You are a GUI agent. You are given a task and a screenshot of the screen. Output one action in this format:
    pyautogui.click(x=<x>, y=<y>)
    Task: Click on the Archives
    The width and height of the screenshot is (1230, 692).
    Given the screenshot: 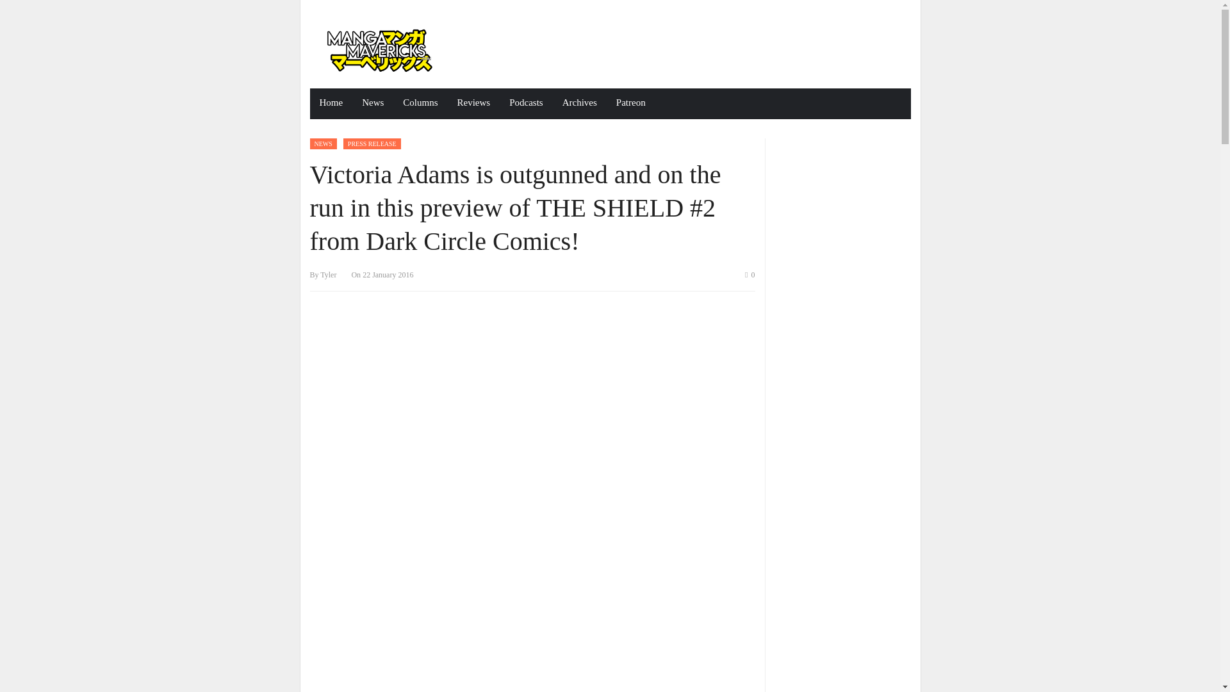 What is the action you would take?
    pyautogui.click(x=579, y=104)
    